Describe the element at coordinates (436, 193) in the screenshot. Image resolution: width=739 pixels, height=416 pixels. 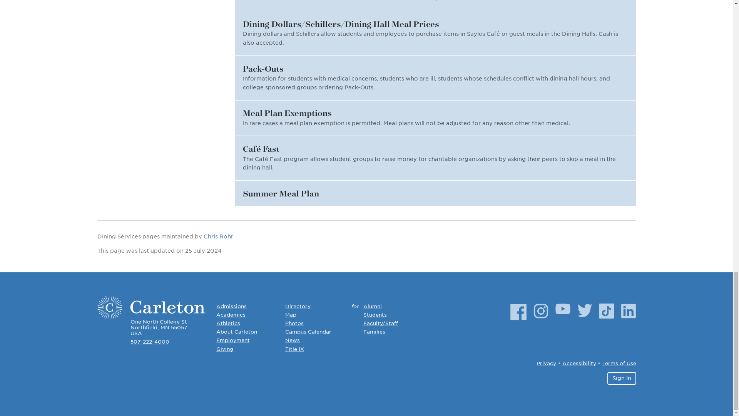
I see `Summer Meal Plan` at that location.